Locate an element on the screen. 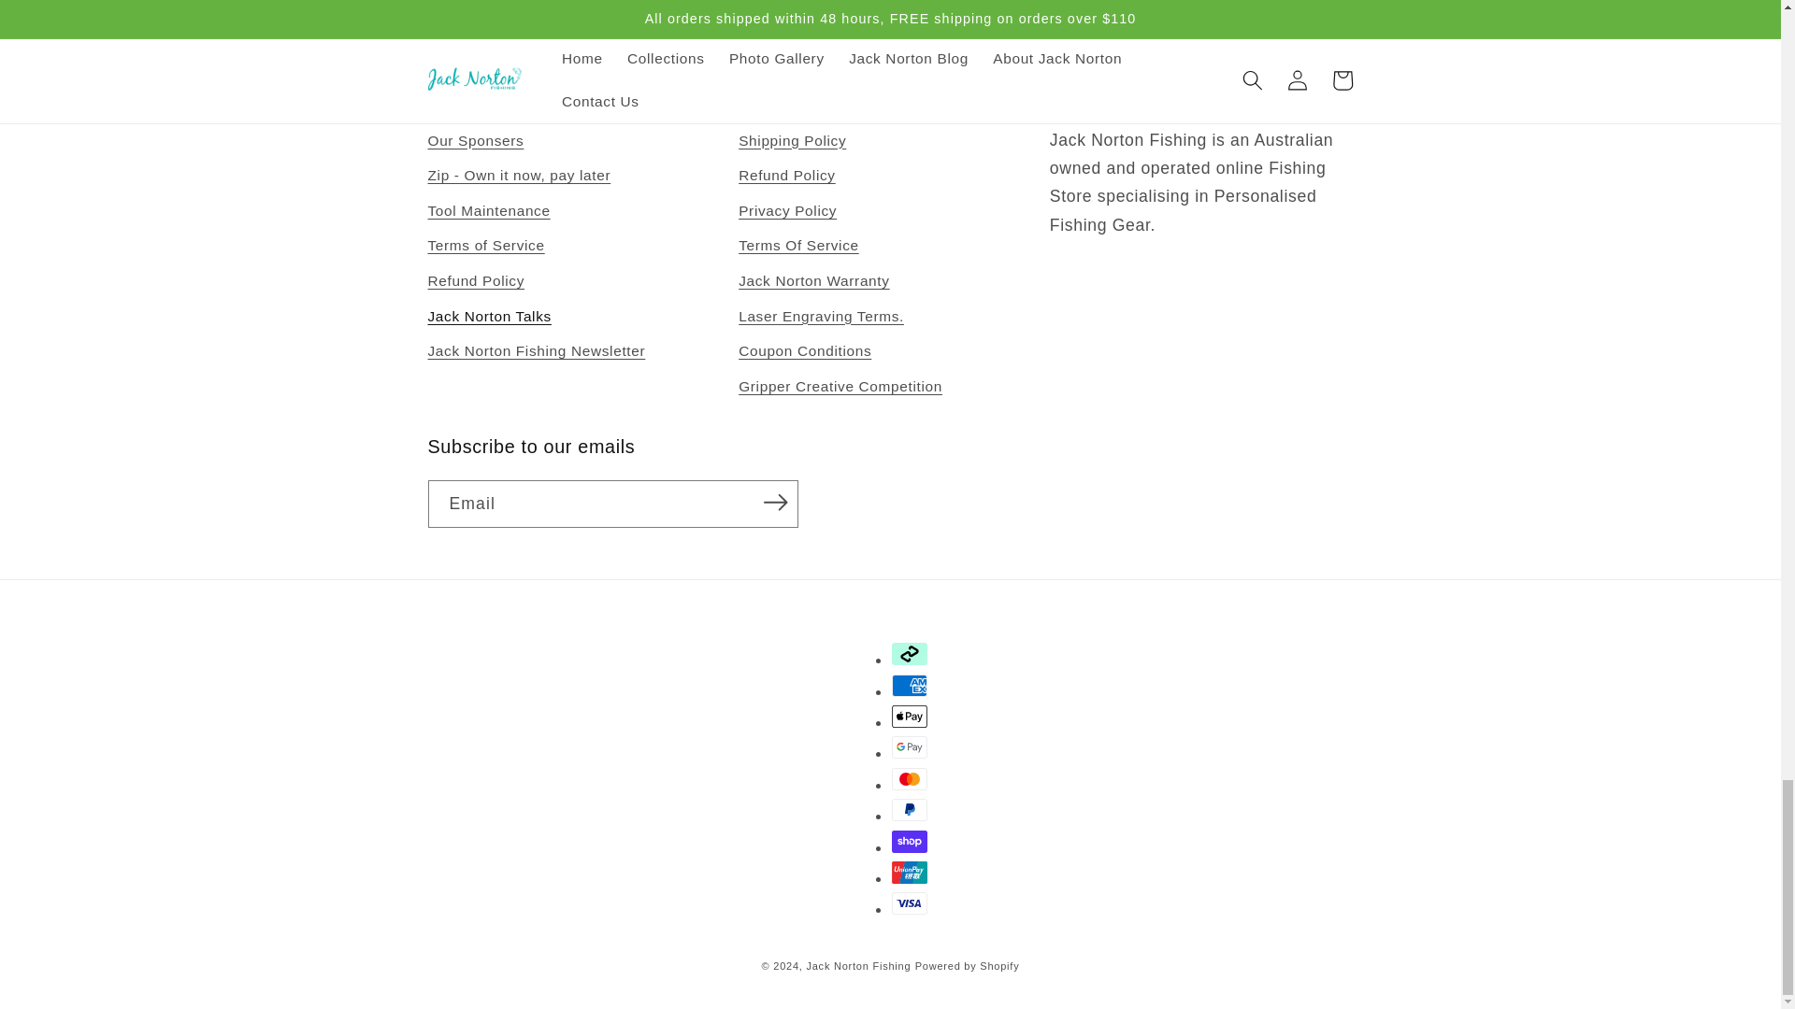 The image size is (1795, 1009). Zip - Own it now, pay later is located at coordinates (520, 176).